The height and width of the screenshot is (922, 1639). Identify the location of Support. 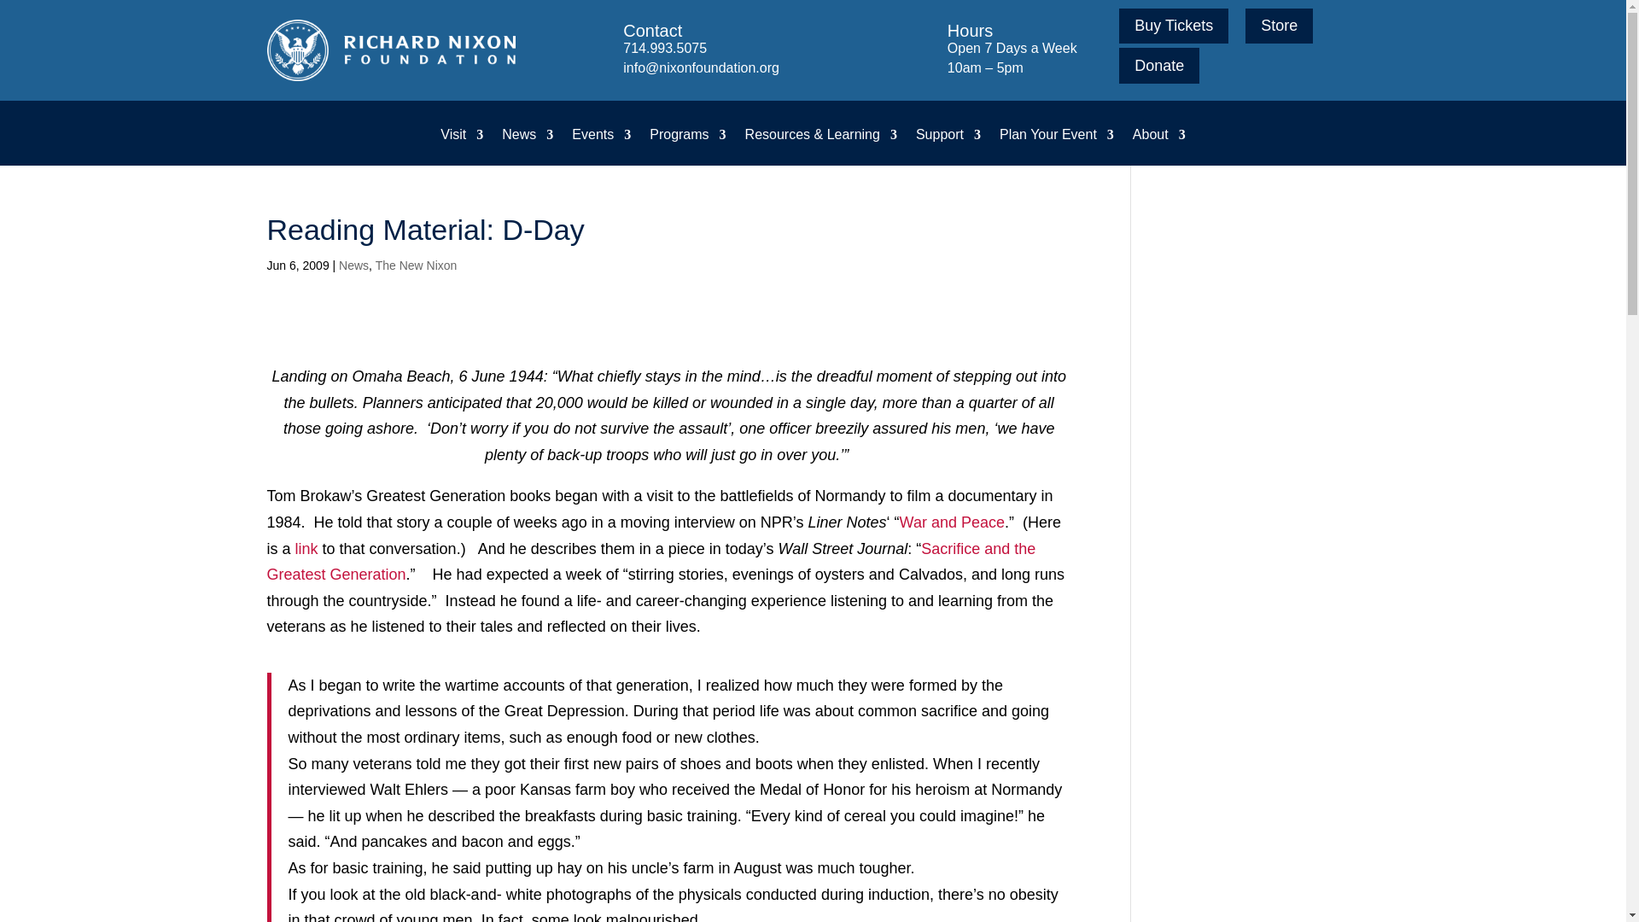
(948, 147).